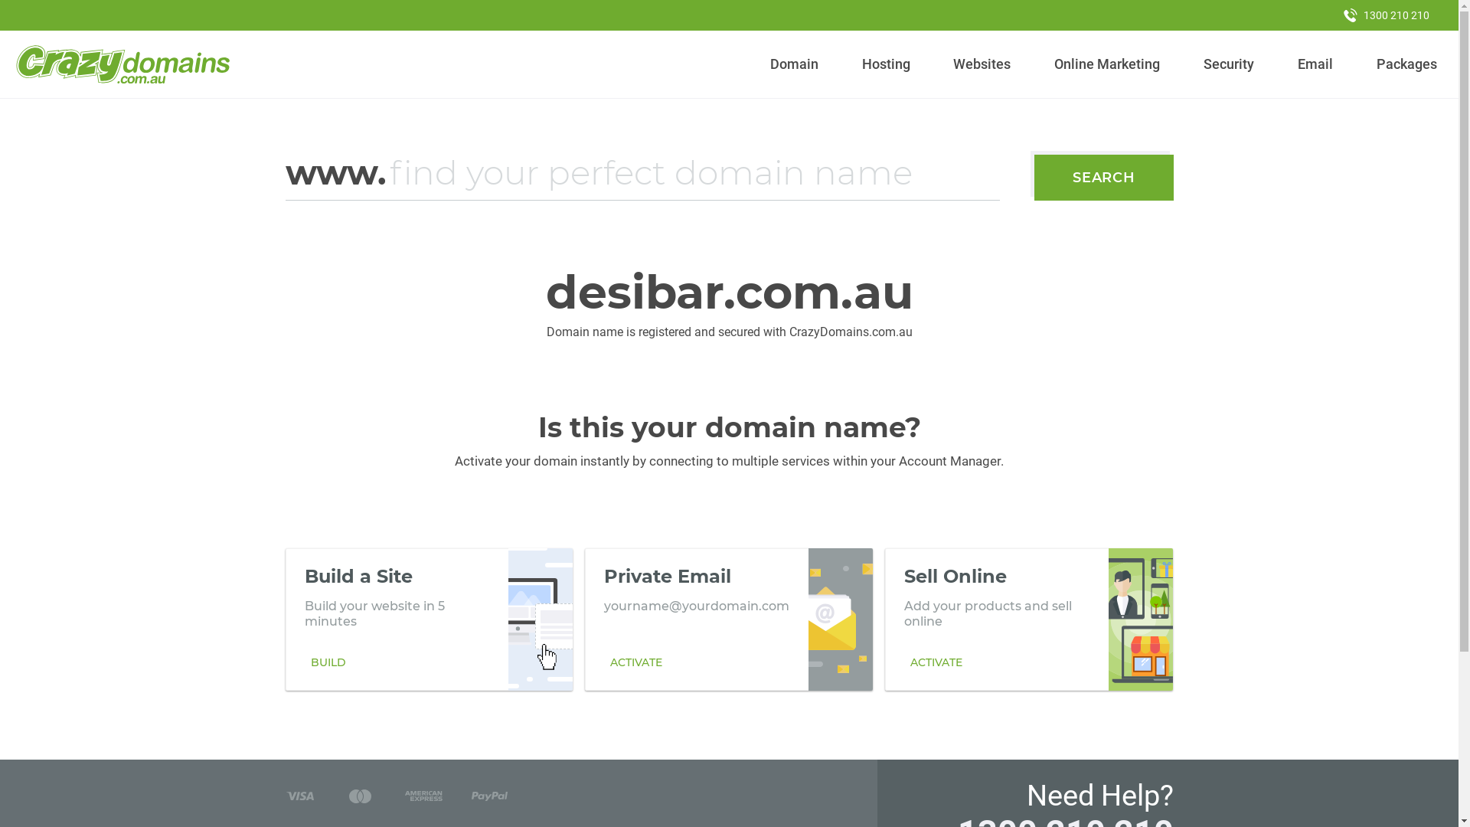 The image size is (1470, 827). Describe the element at coordinates (795, 64) in the screenshot. I see `Domain` at that location.